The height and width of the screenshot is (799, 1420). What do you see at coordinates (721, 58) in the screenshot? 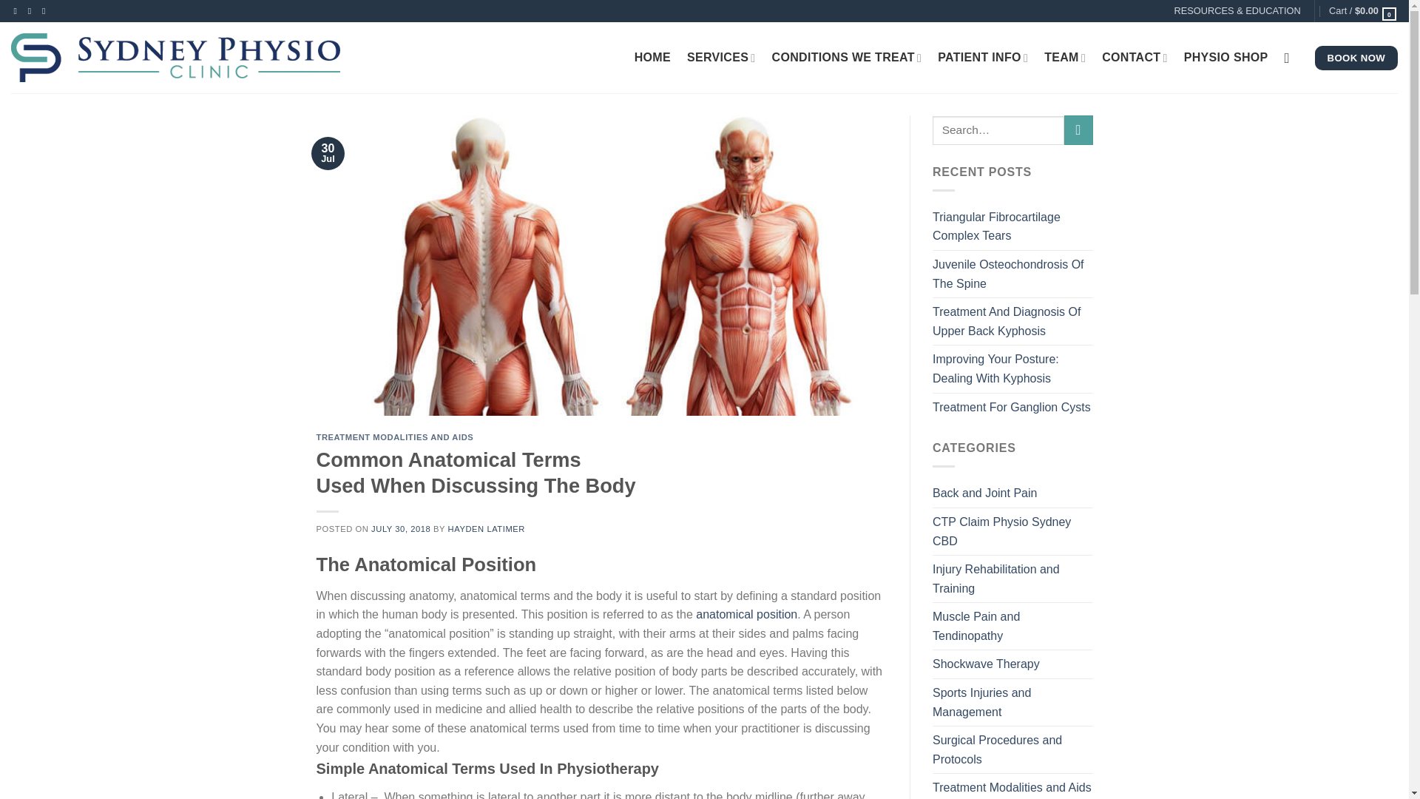
I see `SERVICES` at bounding box center [721, 58].